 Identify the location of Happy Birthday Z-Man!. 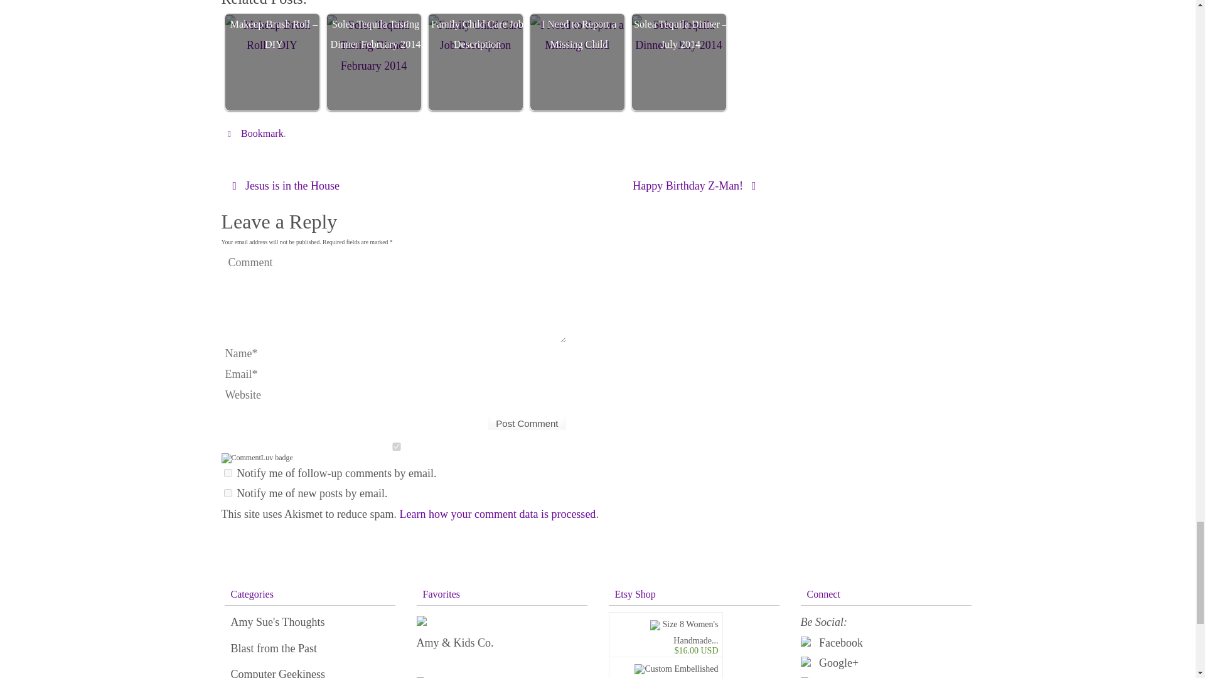
(633, 186).